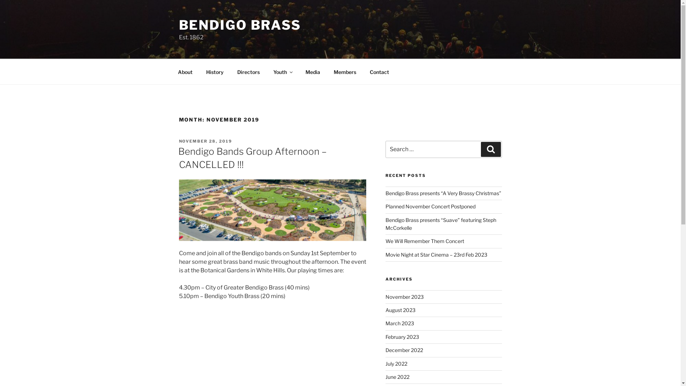 This screenshot has height=386, width=686. Describe the element at coordinates (344, 71) in the screenshot. I see `Members` at that location.